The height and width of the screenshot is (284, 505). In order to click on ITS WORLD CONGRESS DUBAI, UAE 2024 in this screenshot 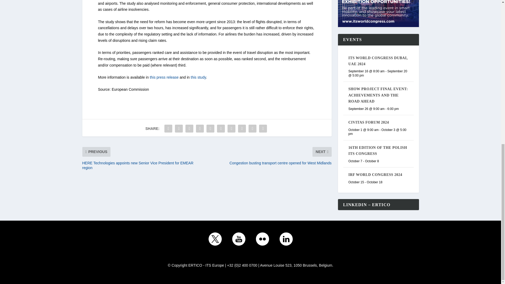, I will do `click(378, 61)`.